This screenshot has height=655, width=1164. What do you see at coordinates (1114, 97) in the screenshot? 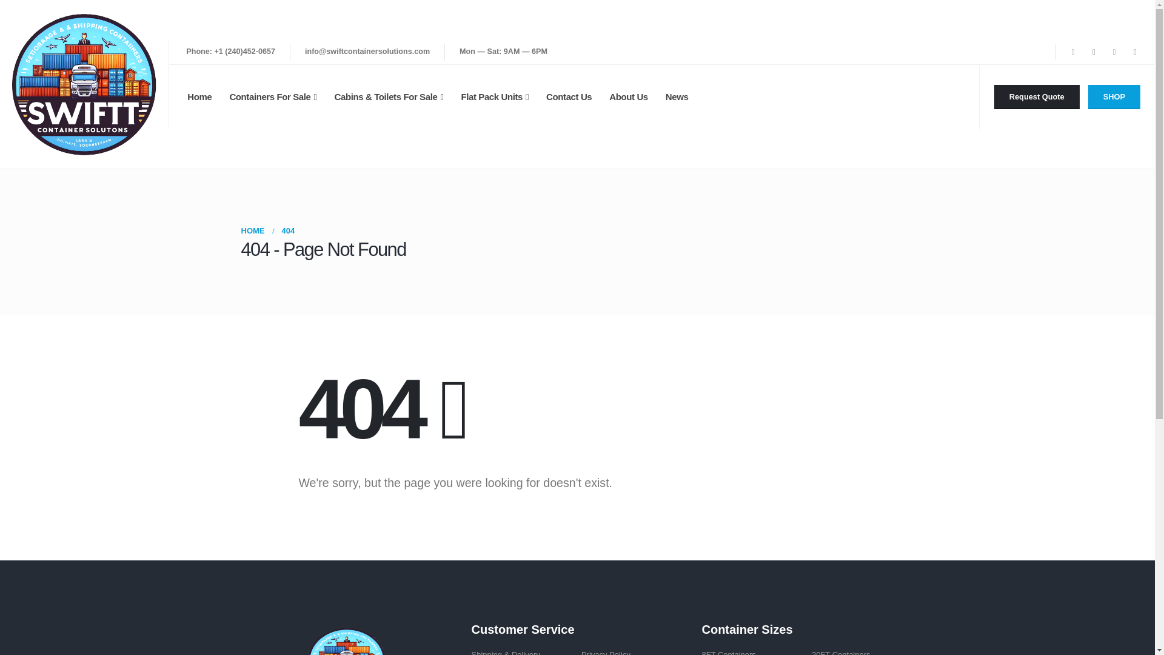
I see `SHOP` at bounding box center [1114, 97].